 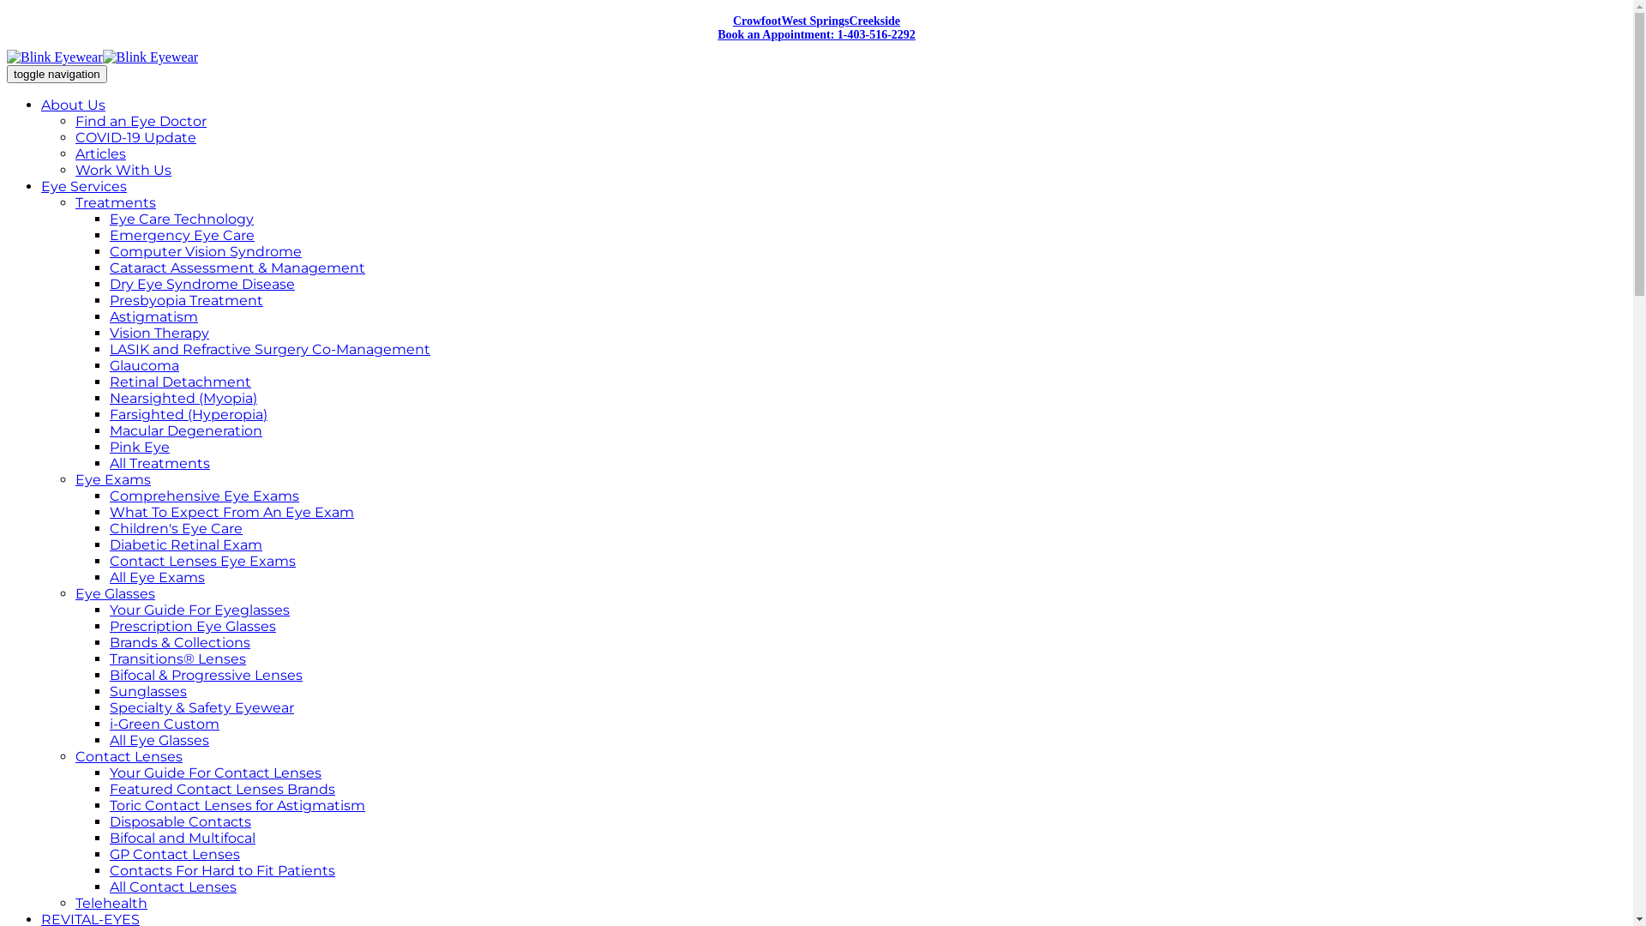 What do you see at coordinates (186, 545) in the screenshot?
I see `Diabetic Retinal Exam` at bounding box center [186, 545].